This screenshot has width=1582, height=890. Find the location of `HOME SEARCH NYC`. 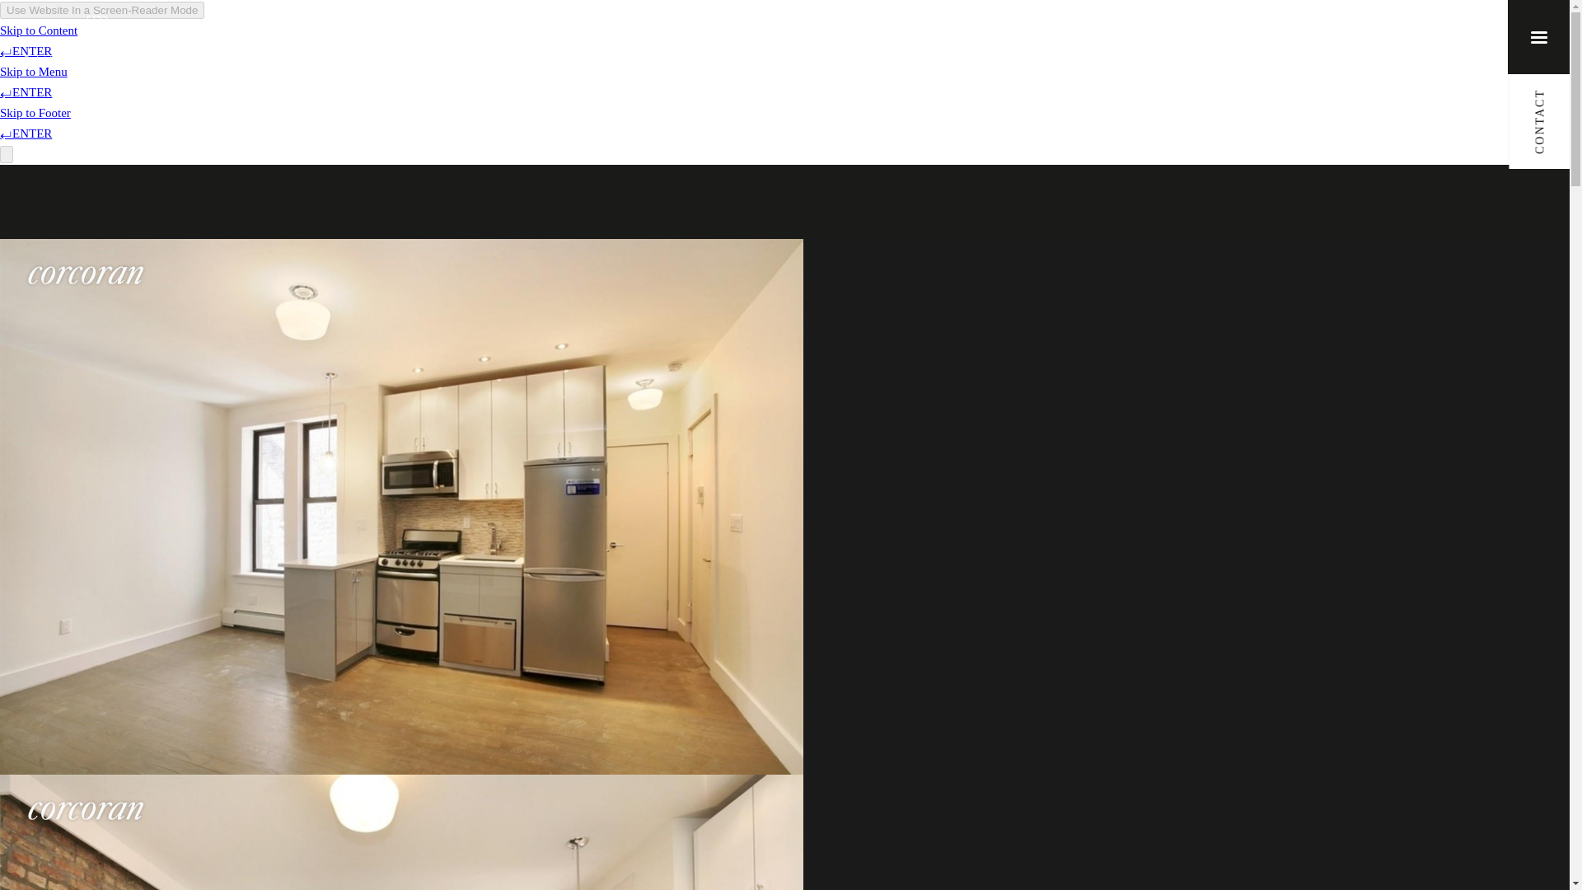

HOME SEARCH NYC is located at coordinates (634, 36).